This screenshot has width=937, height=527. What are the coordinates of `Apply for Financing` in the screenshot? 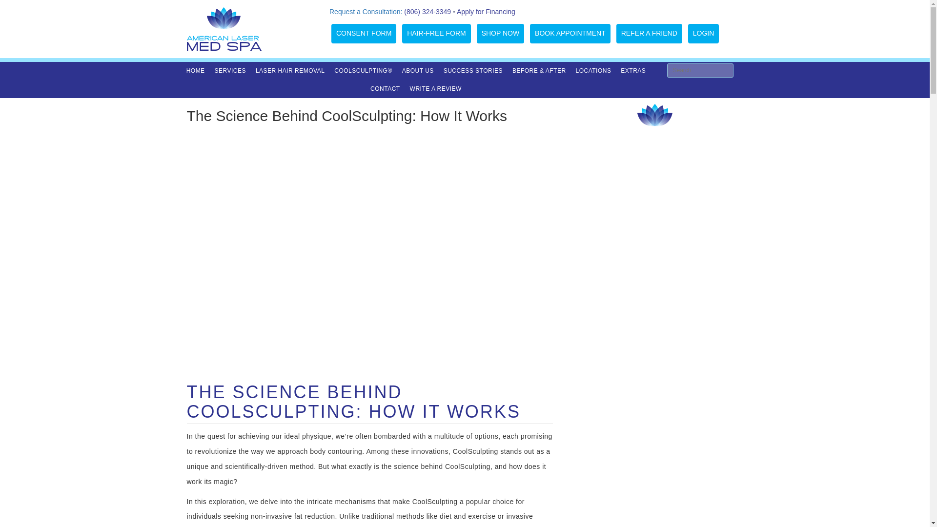 It's located at (486, 12).